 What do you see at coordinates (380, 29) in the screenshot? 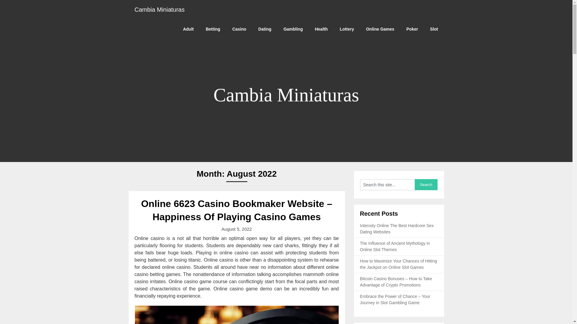
I see `Online Games` at bounding box center [380, 29].